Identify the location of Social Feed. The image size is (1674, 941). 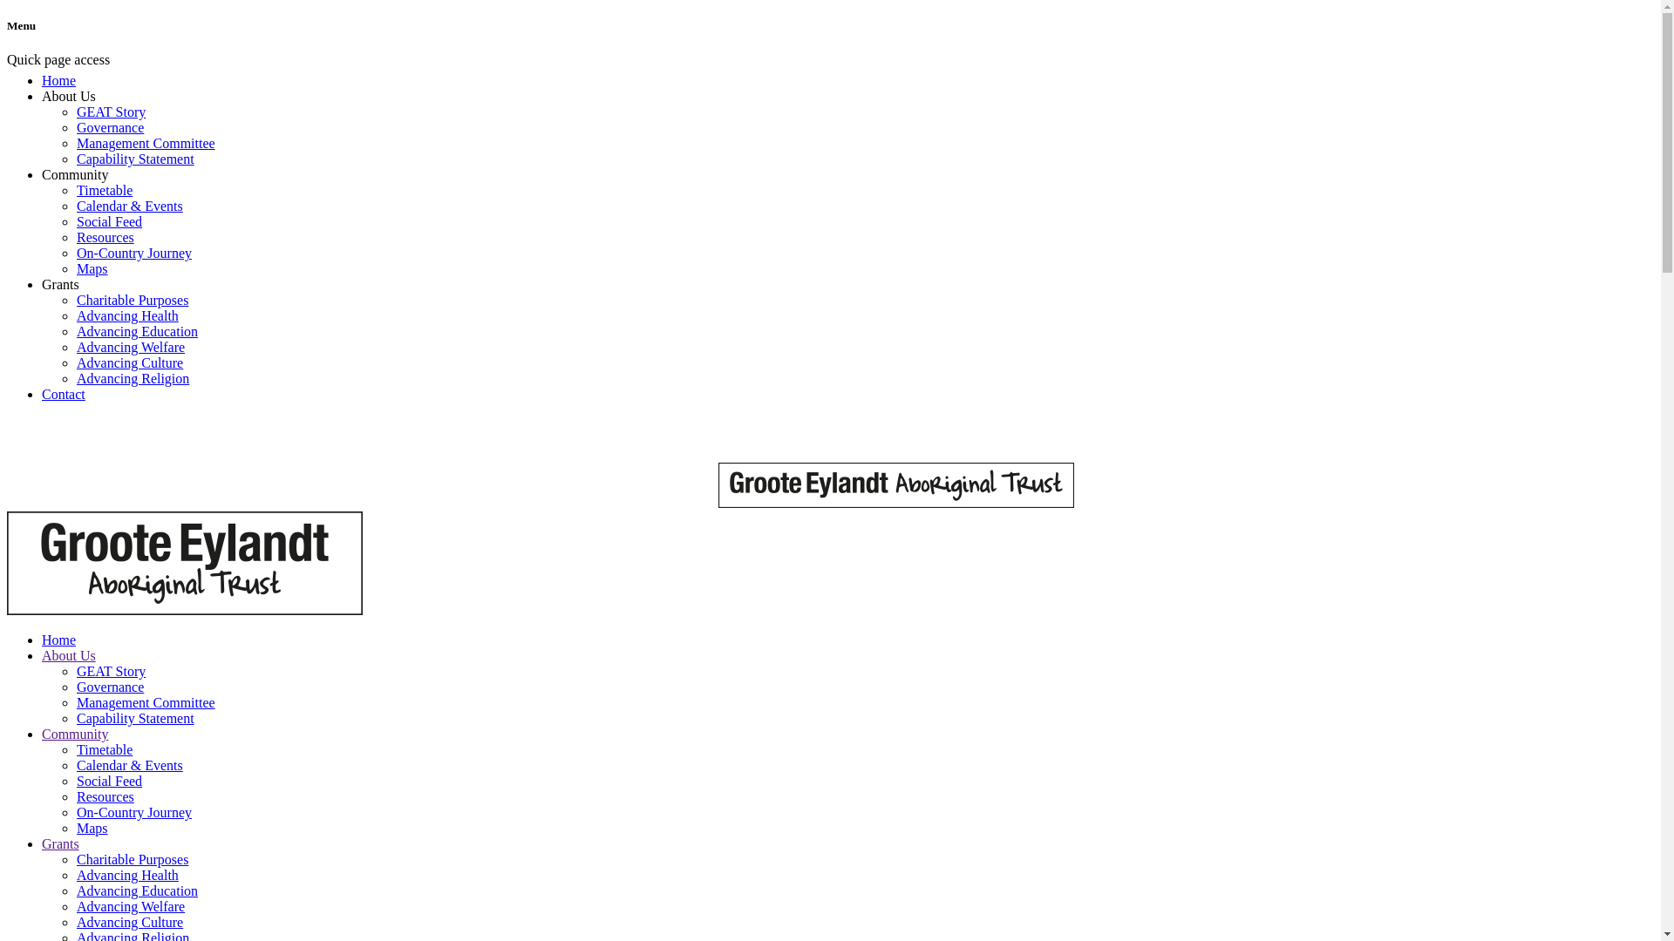
(110, 221).